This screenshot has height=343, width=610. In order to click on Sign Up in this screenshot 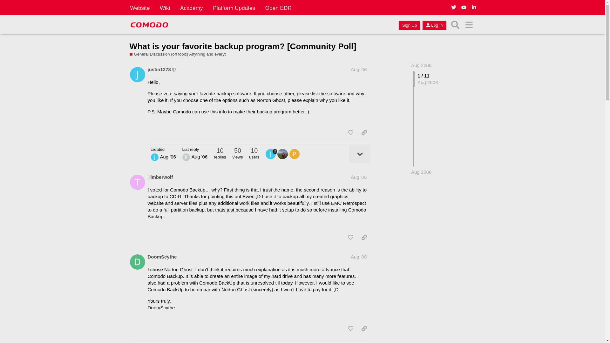, I will do `click(409, 25)`.